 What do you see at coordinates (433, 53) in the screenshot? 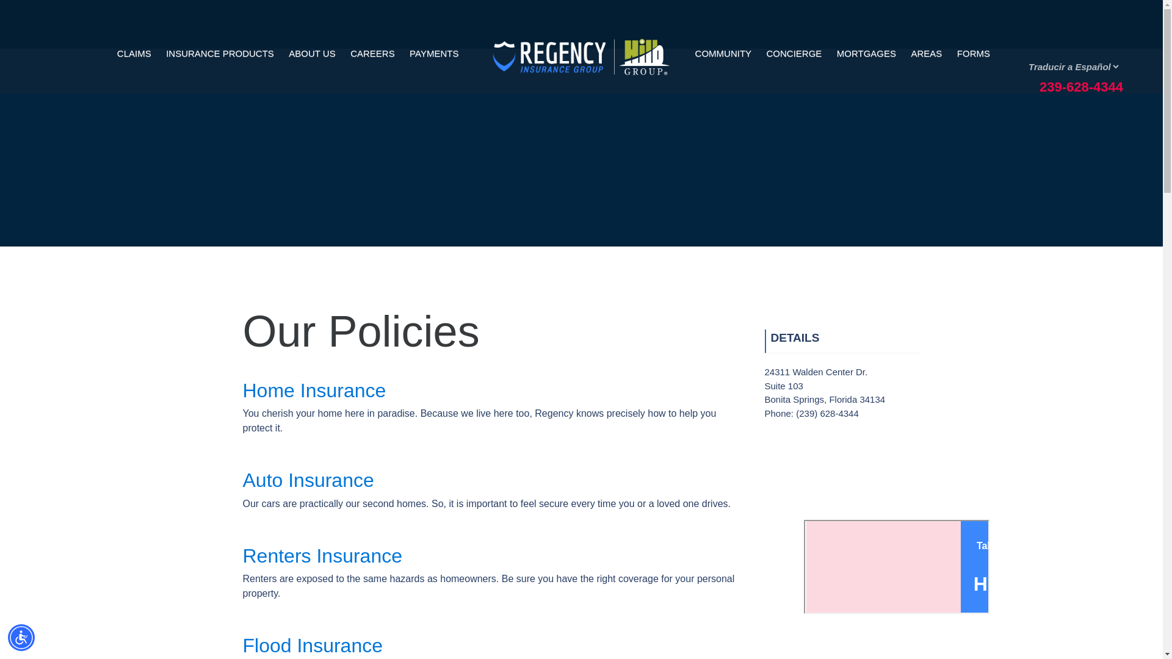
I see `PAYMENTS` at bounding box center [433, 53].